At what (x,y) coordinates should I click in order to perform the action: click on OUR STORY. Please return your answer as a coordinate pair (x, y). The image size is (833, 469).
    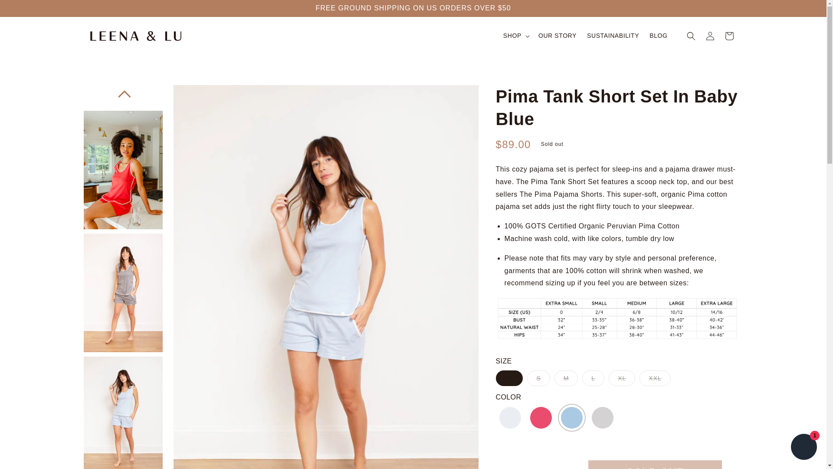
    Looking at the image, I should click on (557, 35).